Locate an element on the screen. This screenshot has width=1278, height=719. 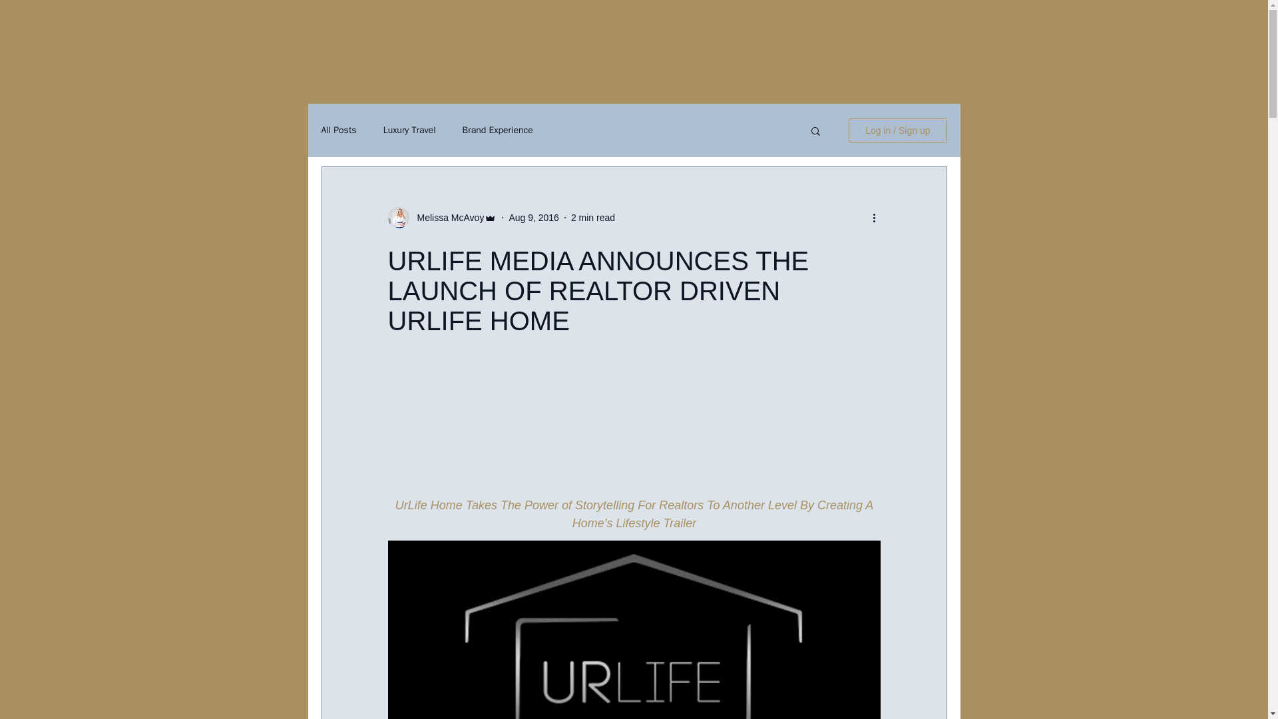
2 min read is located at coordinates (592, 217).